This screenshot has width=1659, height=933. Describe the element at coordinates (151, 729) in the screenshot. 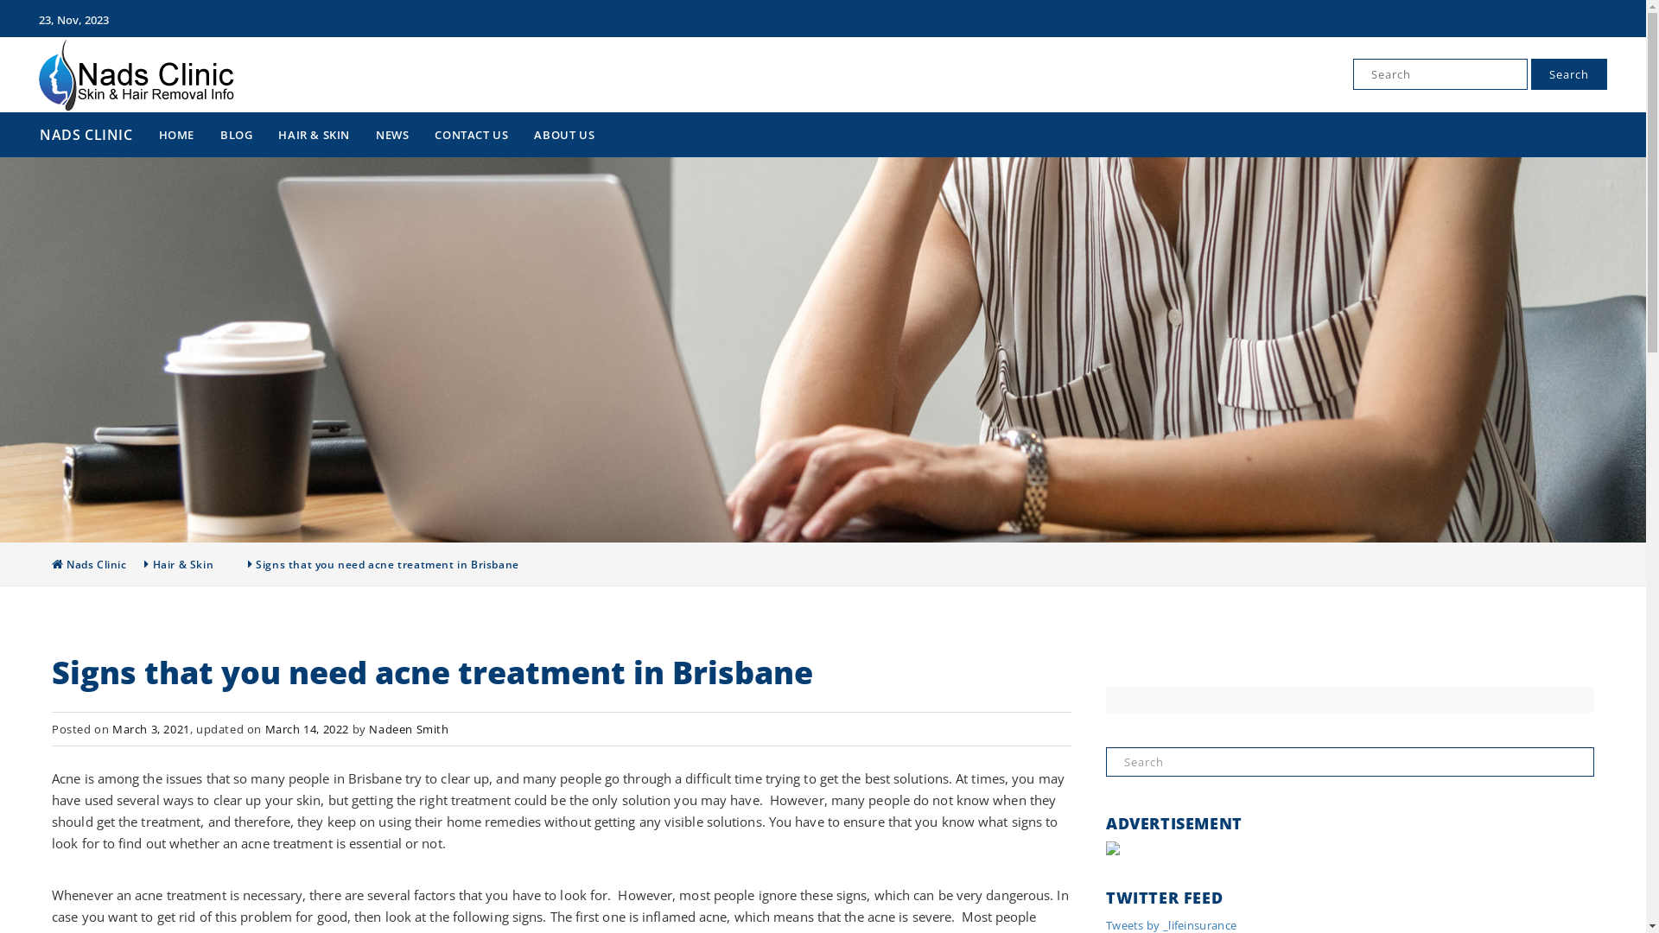

I see `March 3, 2021` at that location.